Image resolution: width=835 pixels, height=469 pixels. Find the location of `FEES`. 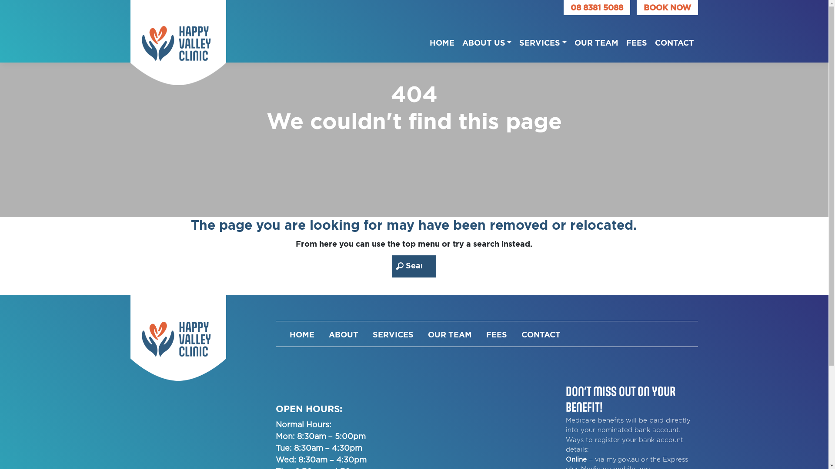

FEES is located at coordinates (637, 41).